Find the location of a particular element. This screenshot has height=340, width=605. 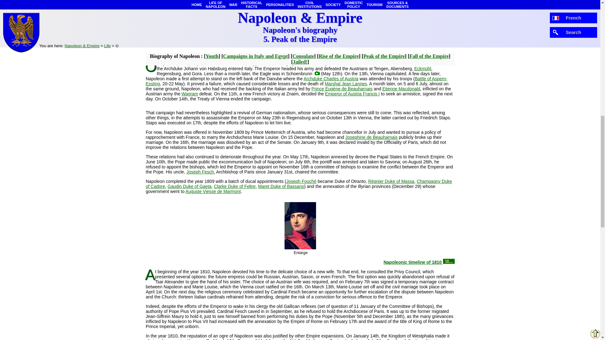

Champagny Duke of Cadore is located at coordinates (299, 184).